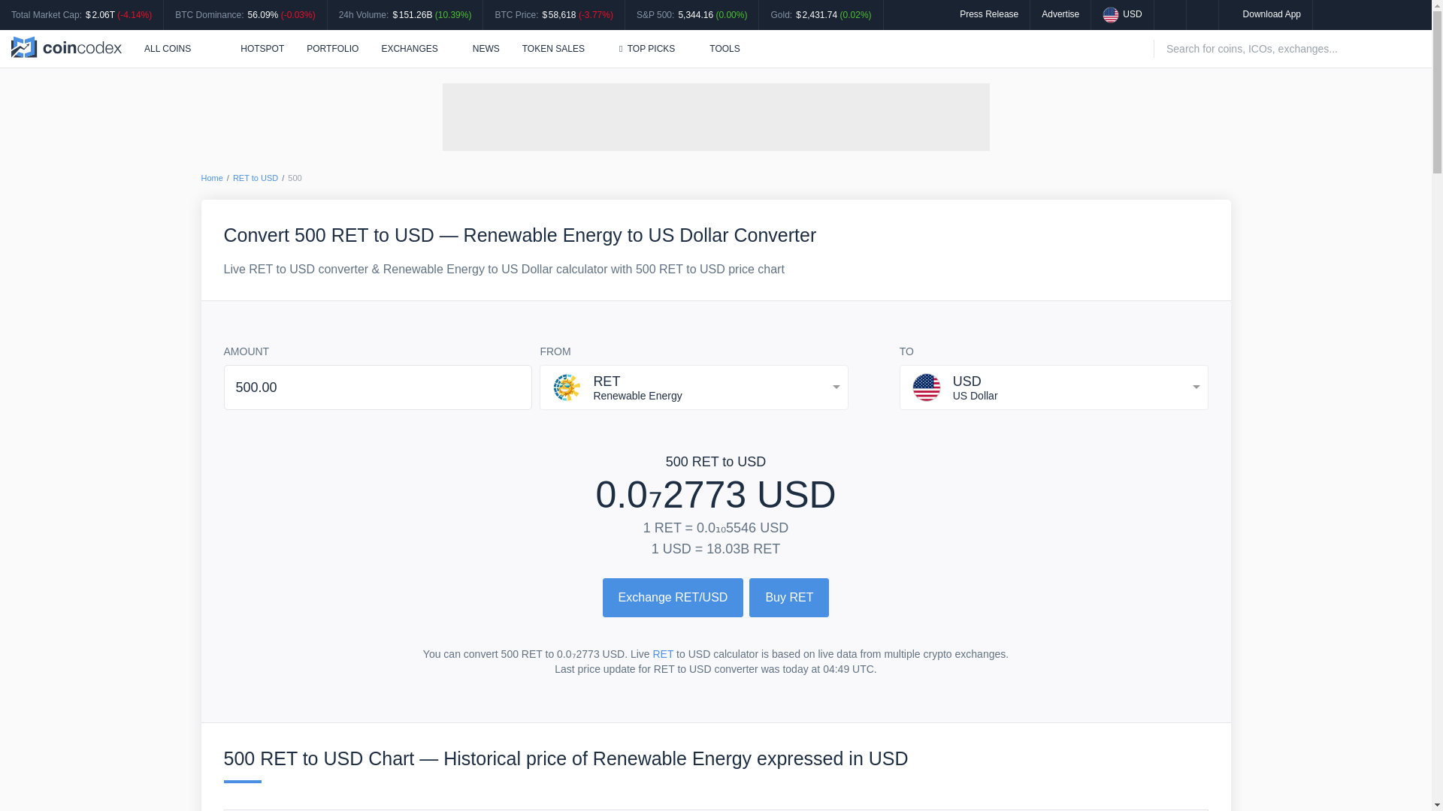 The width and height of the screenshot is (1443, 811). What do you see at coordinates (989, 14) in the screenshot?
I see `Press Release` at bounding box center [989, 14].